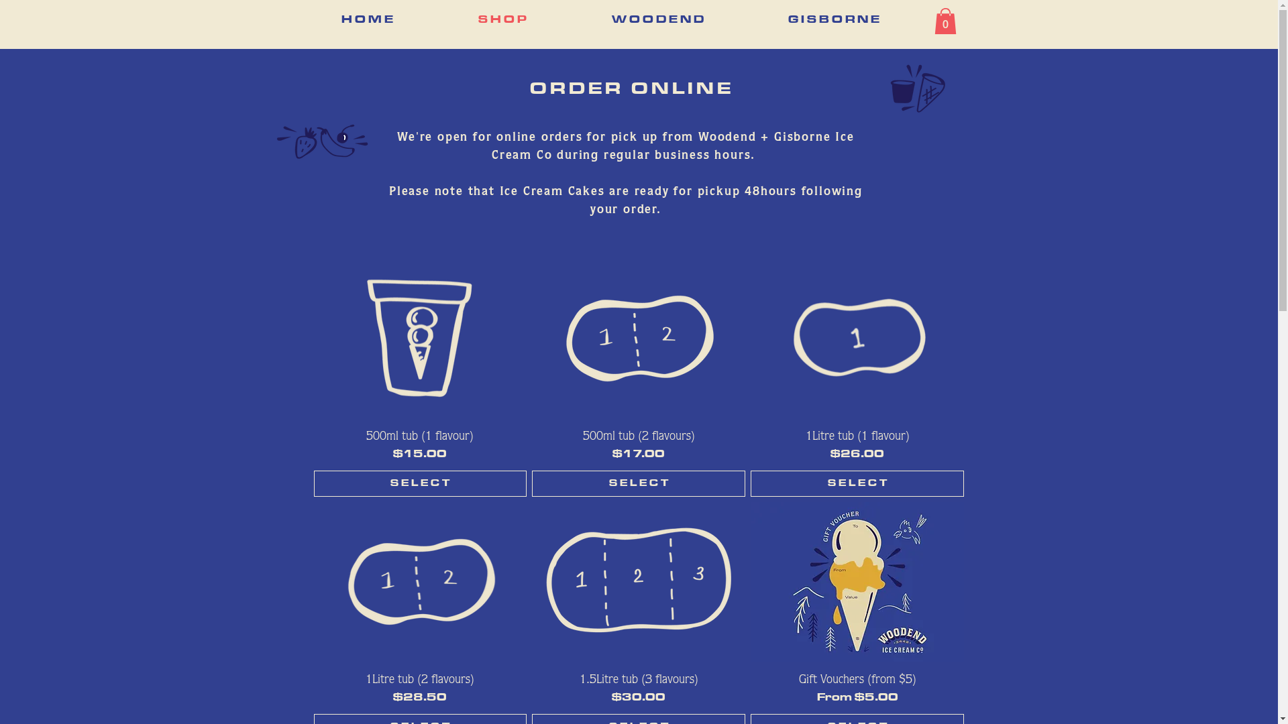 This screenshot has height=724, width=1288. I want to click on S E L E C T, so click(639, 484).